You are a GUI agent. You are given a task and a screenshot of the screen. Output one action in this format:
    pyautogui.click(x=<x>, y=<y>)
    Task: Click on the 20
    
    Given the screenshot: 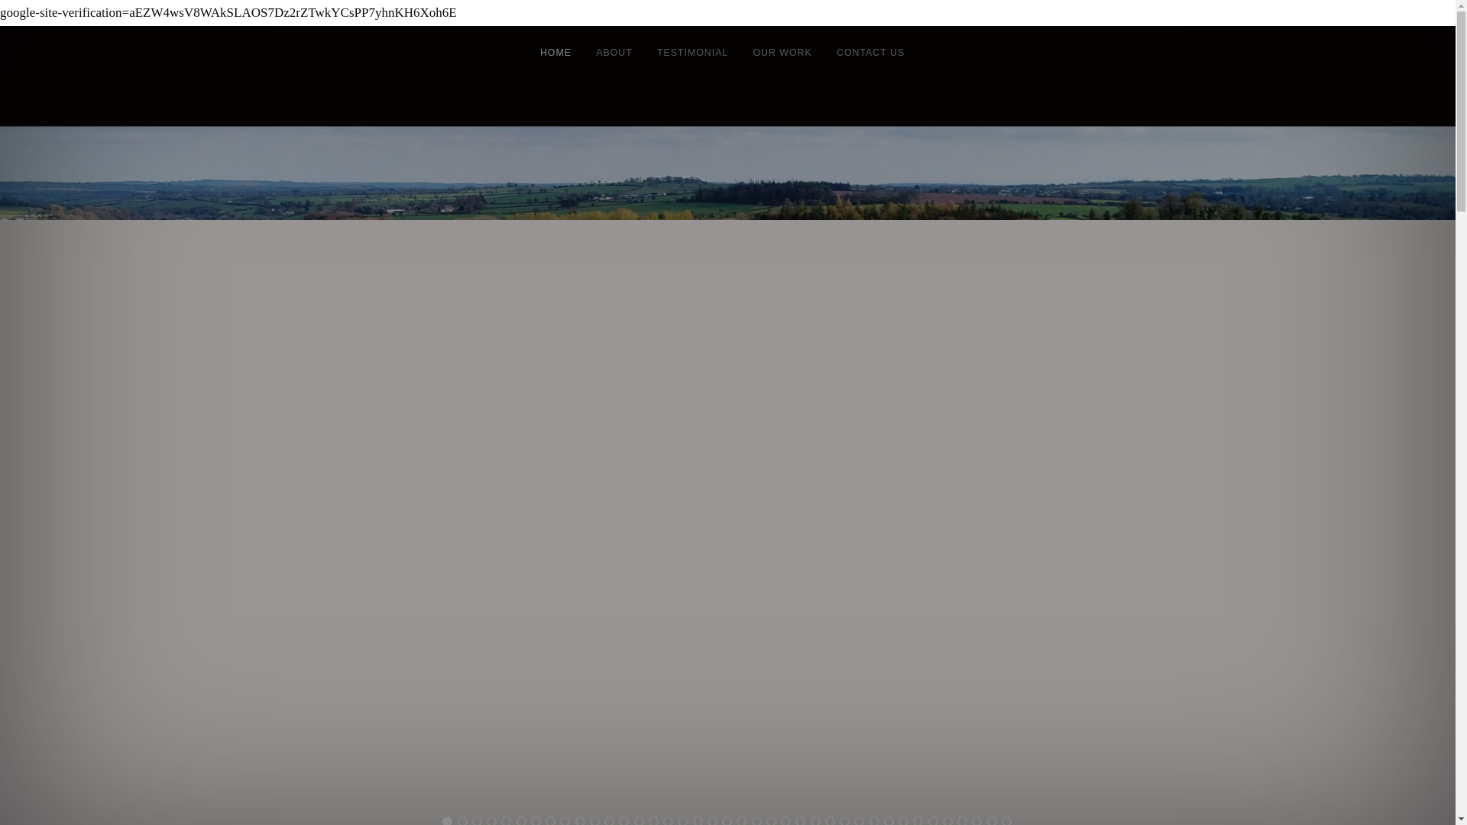 What is the action you would take?
    pyautogui.click(x=727, y=820)
    